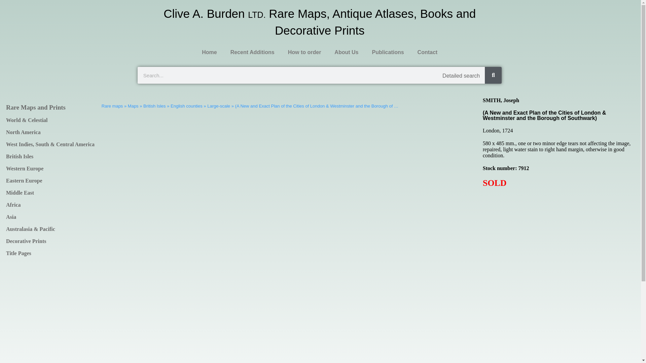 The image size is (646, 363). I want to click on Detailed search, so click(461, 76).